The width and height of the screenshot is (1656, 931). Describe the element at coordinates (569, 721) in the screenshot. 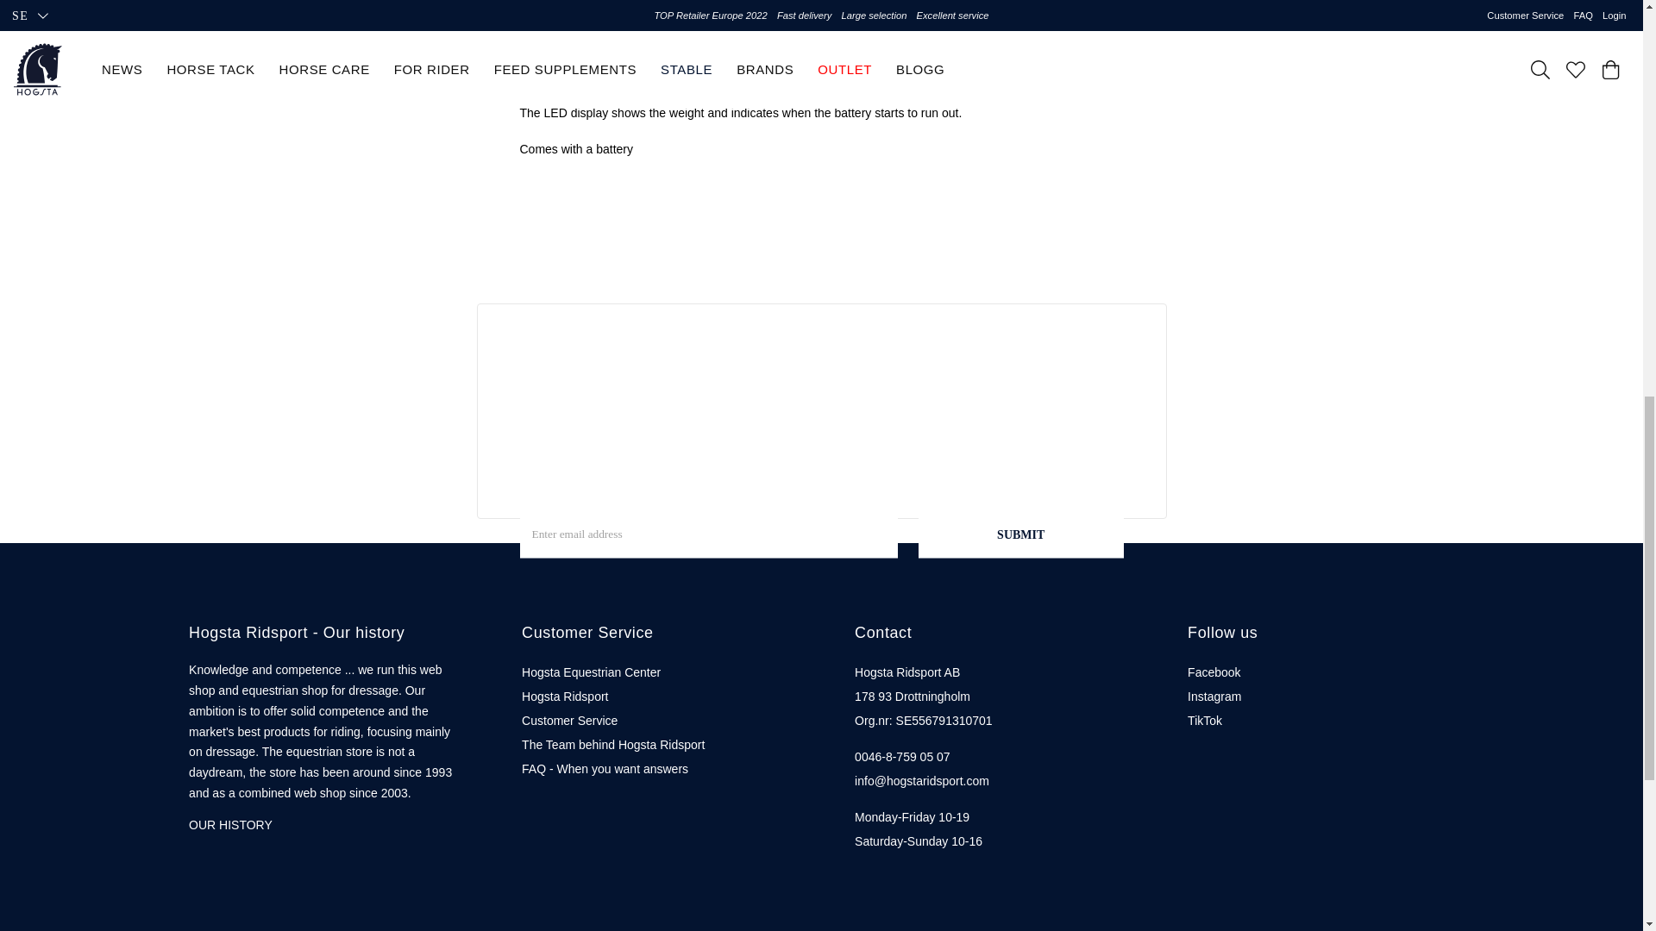

I see `Customer Service` at that location.